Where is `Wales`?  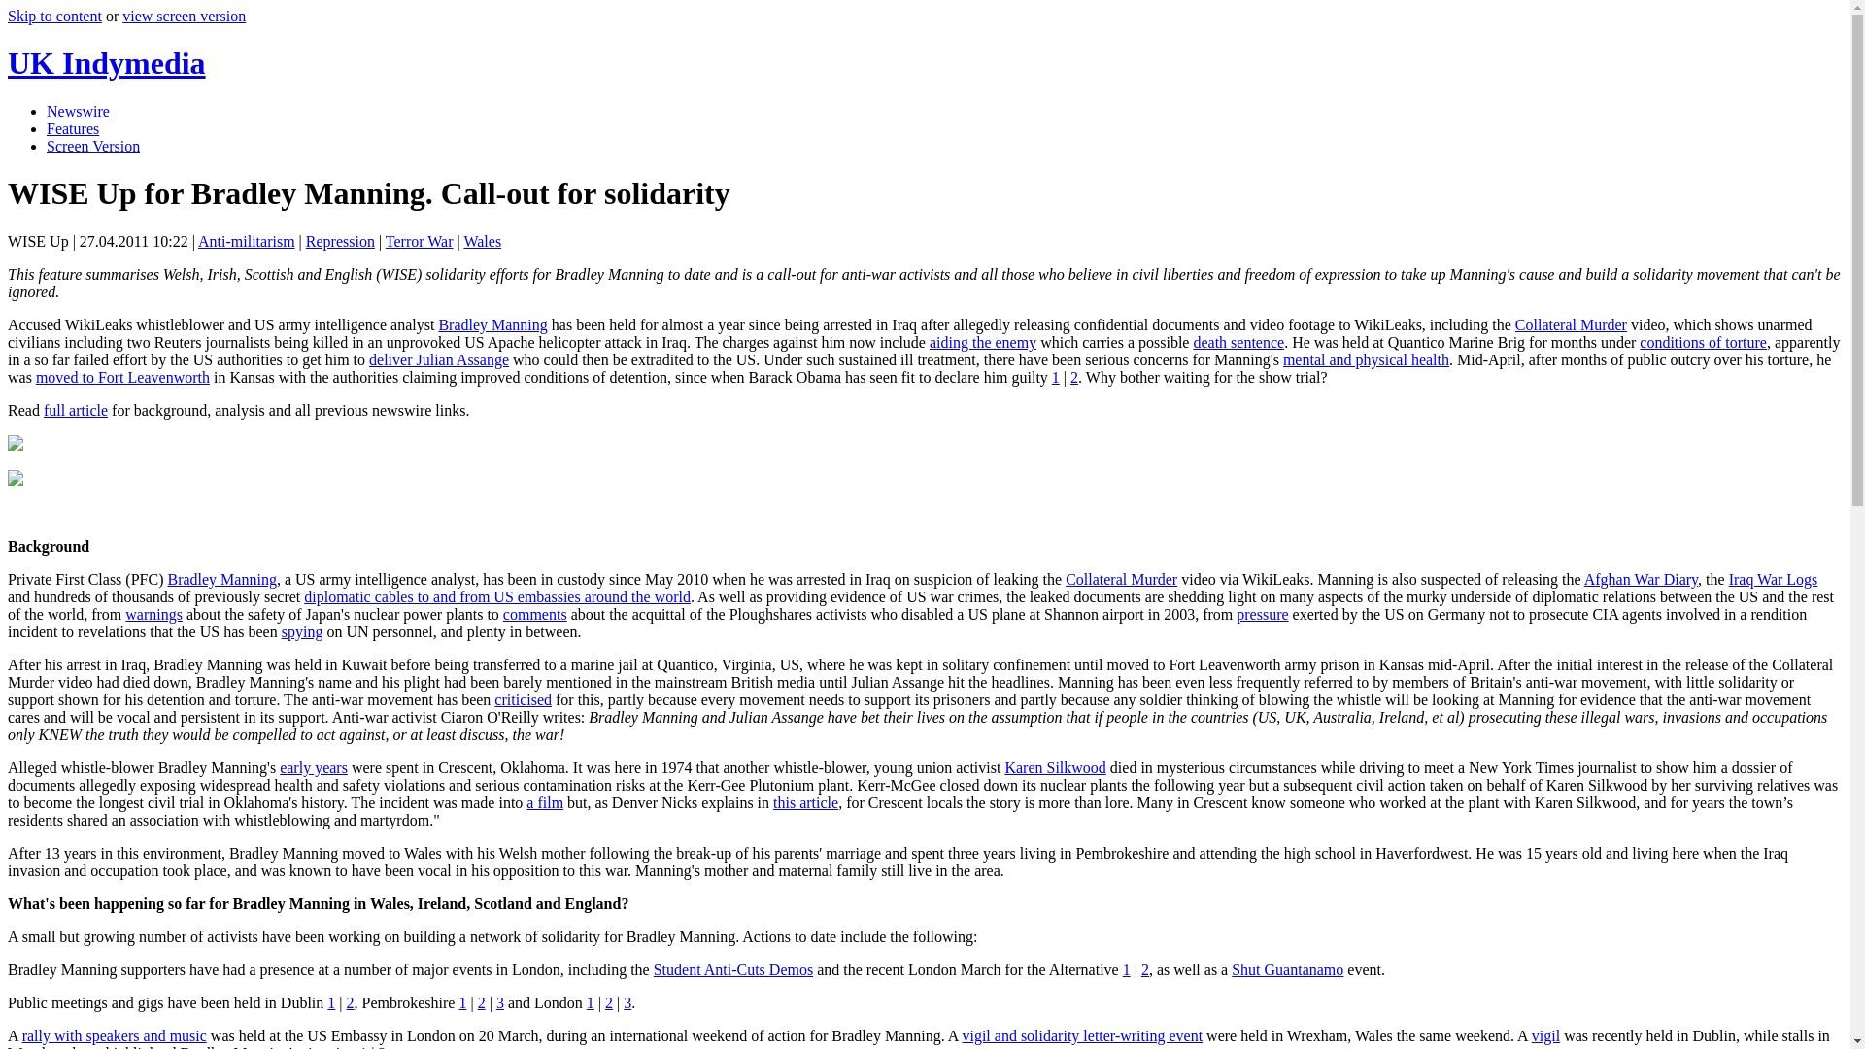
Wales is located at coordinates (482, 241).